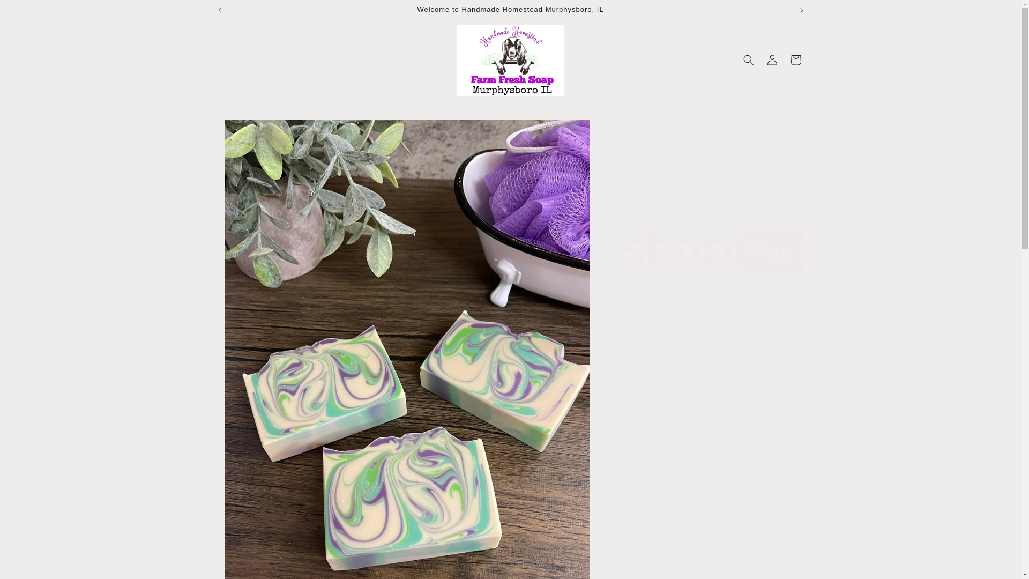 The image size is (1029, 579). I want to click on Add to cart, so click(713, 361).